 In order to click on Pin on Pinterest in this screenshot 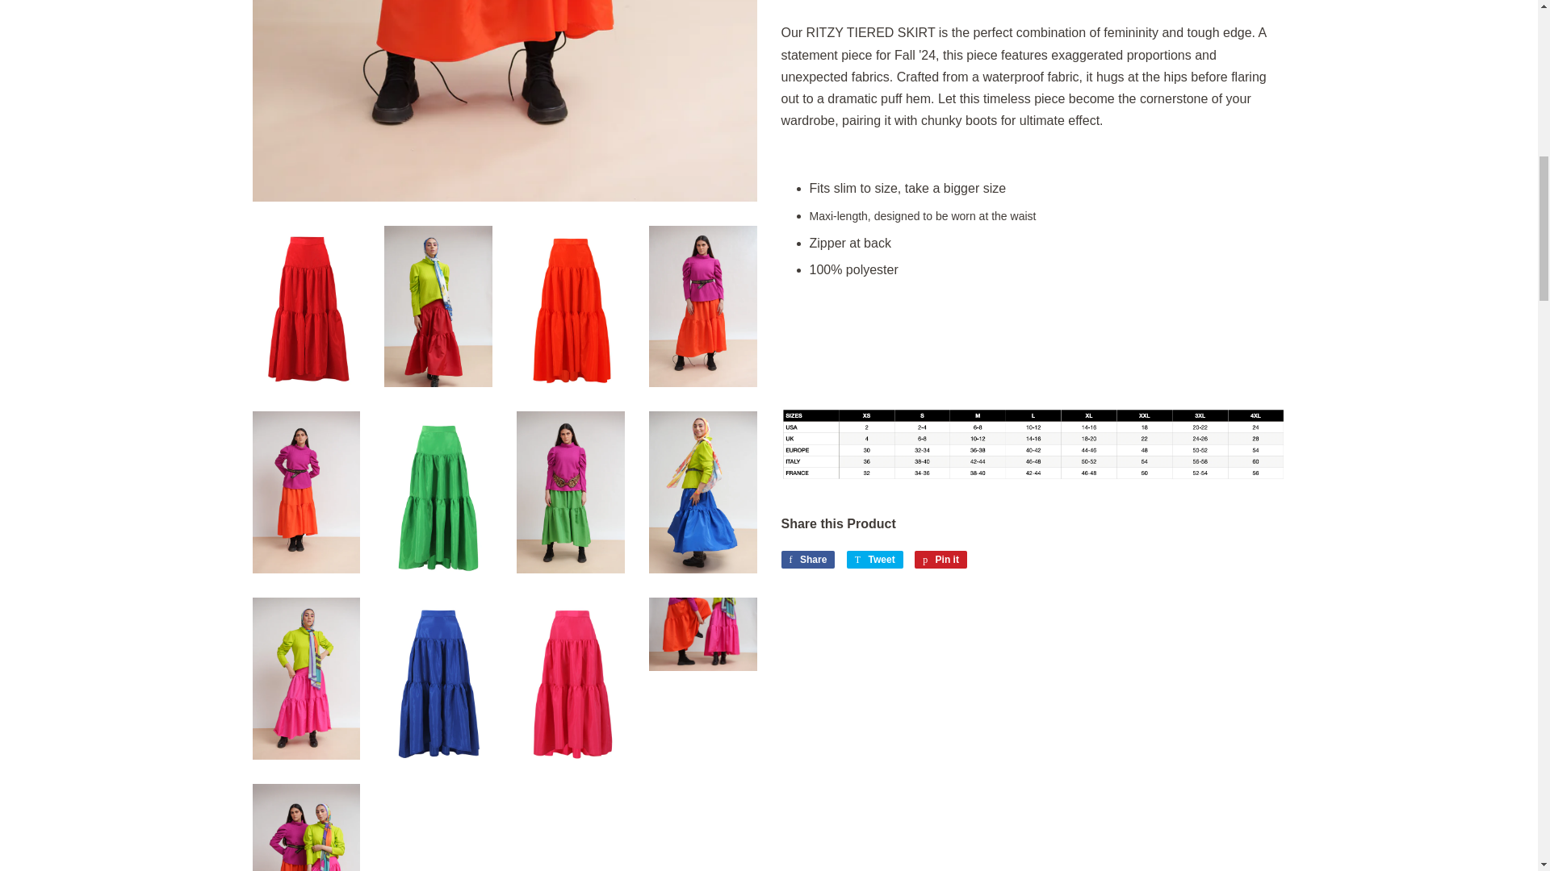, I will do `click(940, 560)`.